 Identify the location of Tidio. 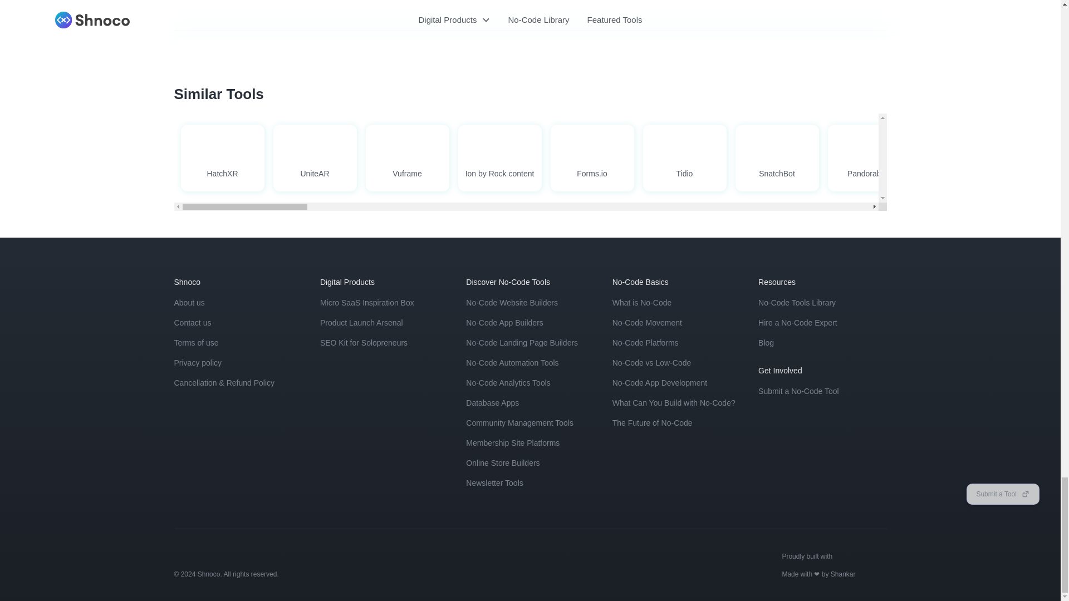
(684, 158).